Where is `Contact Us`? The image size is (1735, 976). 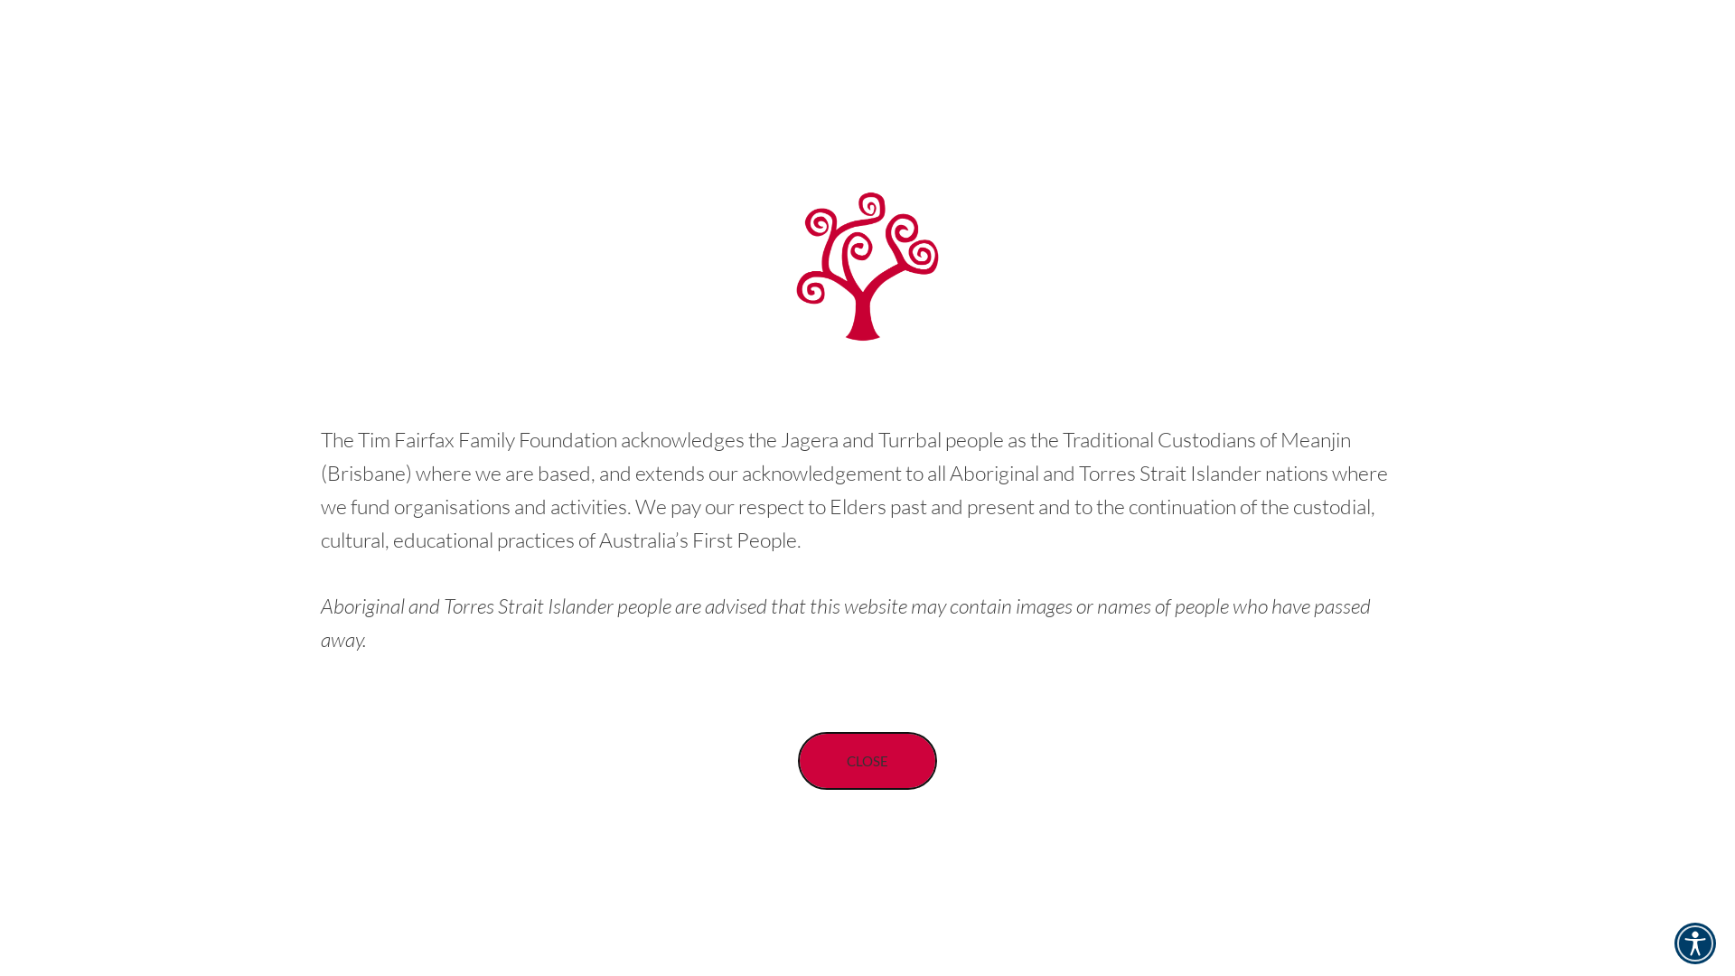
Contact Us is located at coordinates (1451, 81).